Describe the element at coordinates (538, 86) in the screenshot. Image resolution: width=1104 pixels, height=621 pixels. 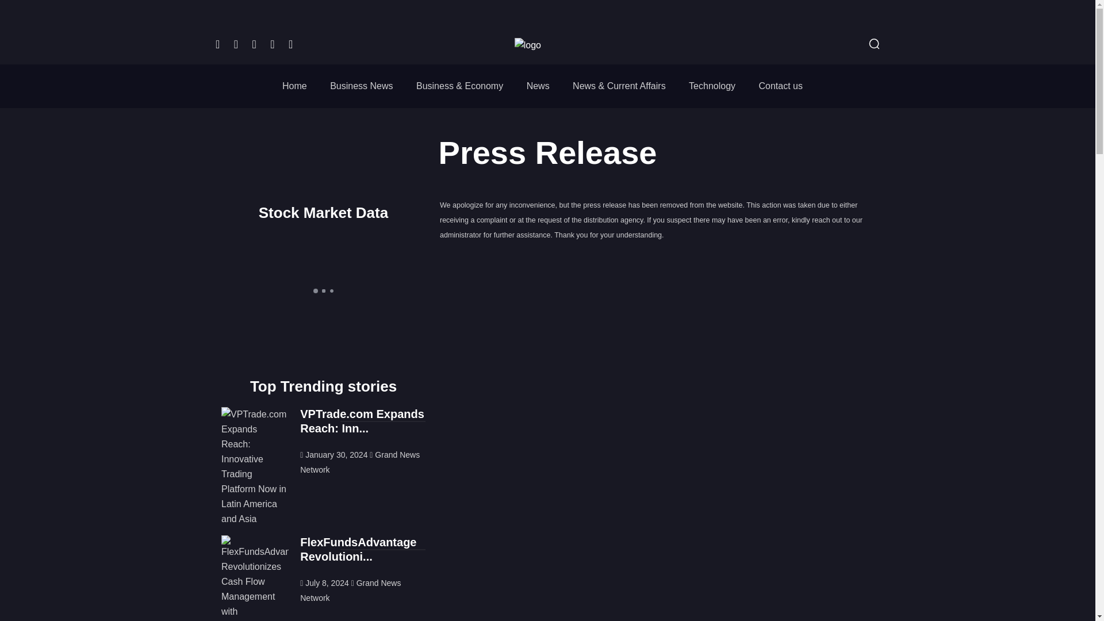
I see `News` at that location.